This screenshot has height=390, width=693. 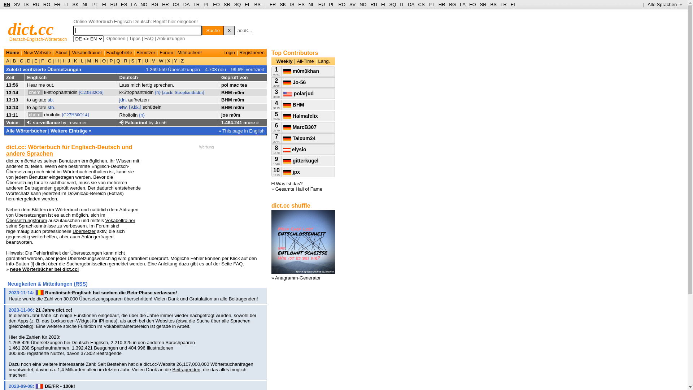 I want to click on chem., so click(x=35, y=92).